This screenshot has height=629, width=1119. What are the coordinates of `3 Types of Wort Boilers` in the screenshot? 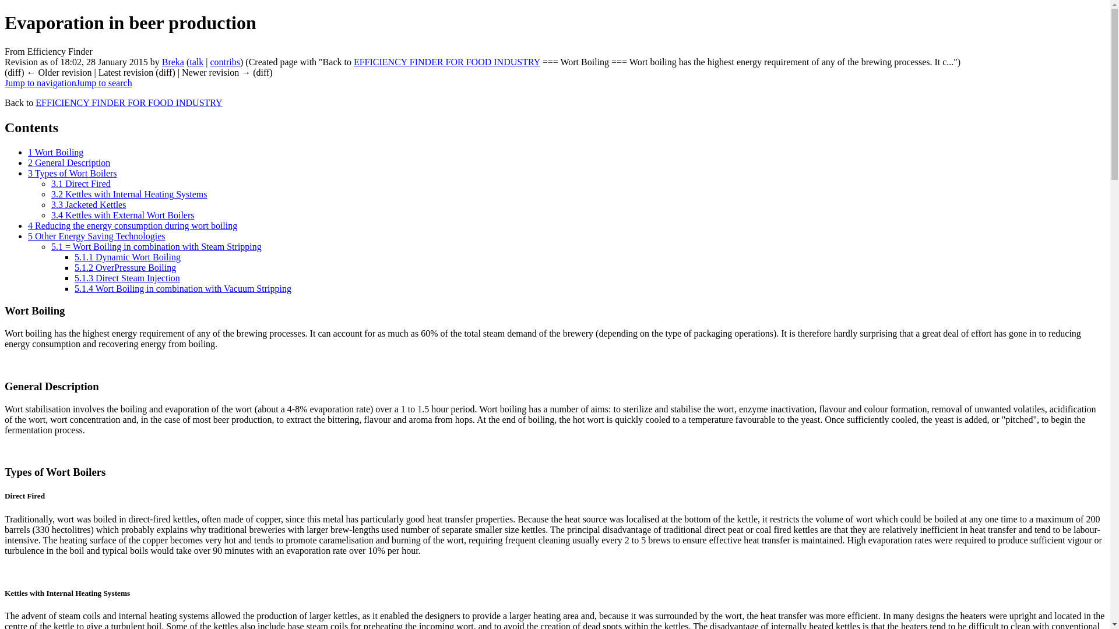 It's located at (72, 173).